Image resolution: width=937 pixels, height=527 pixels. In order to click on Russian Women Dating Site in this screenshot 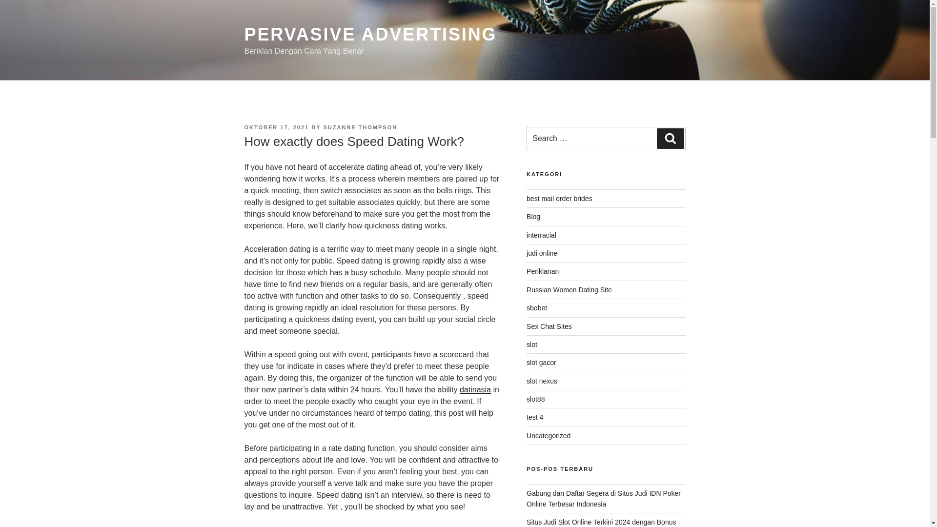, I will do `click(569, 290)`.